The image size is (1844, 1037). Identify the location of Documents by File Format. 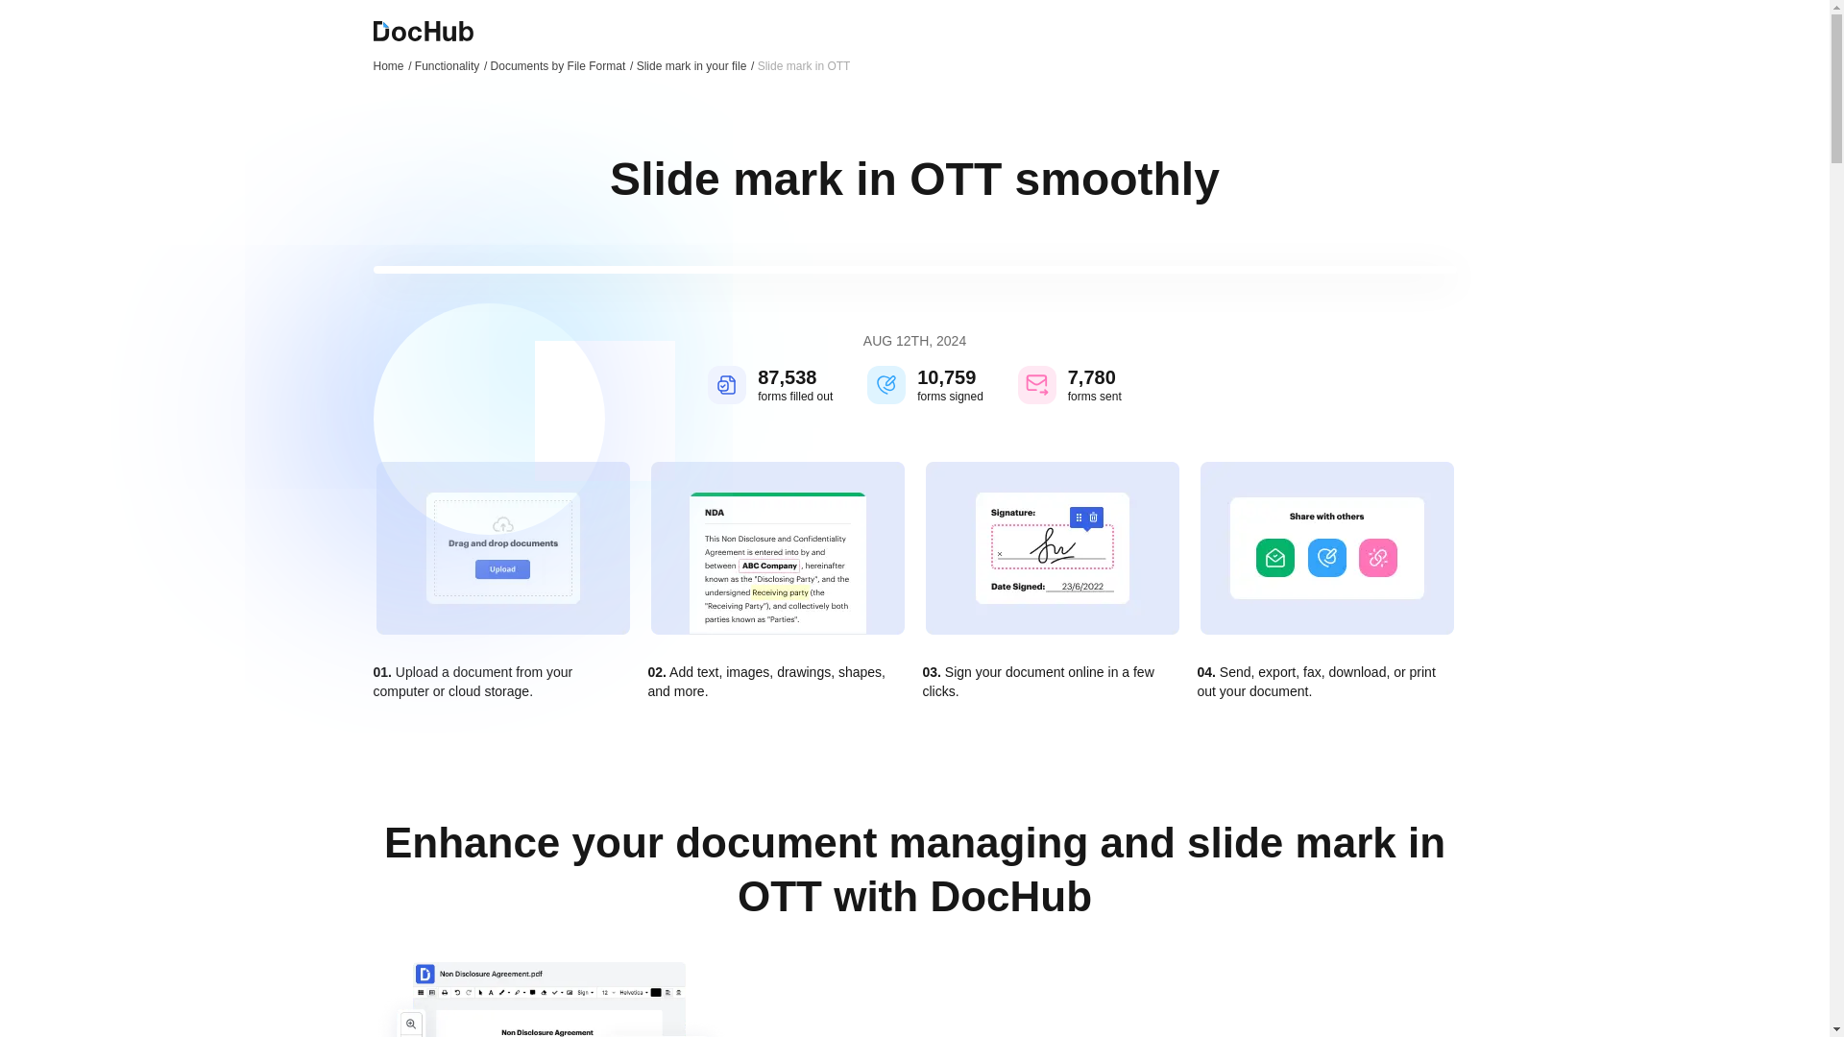
(562, 65).